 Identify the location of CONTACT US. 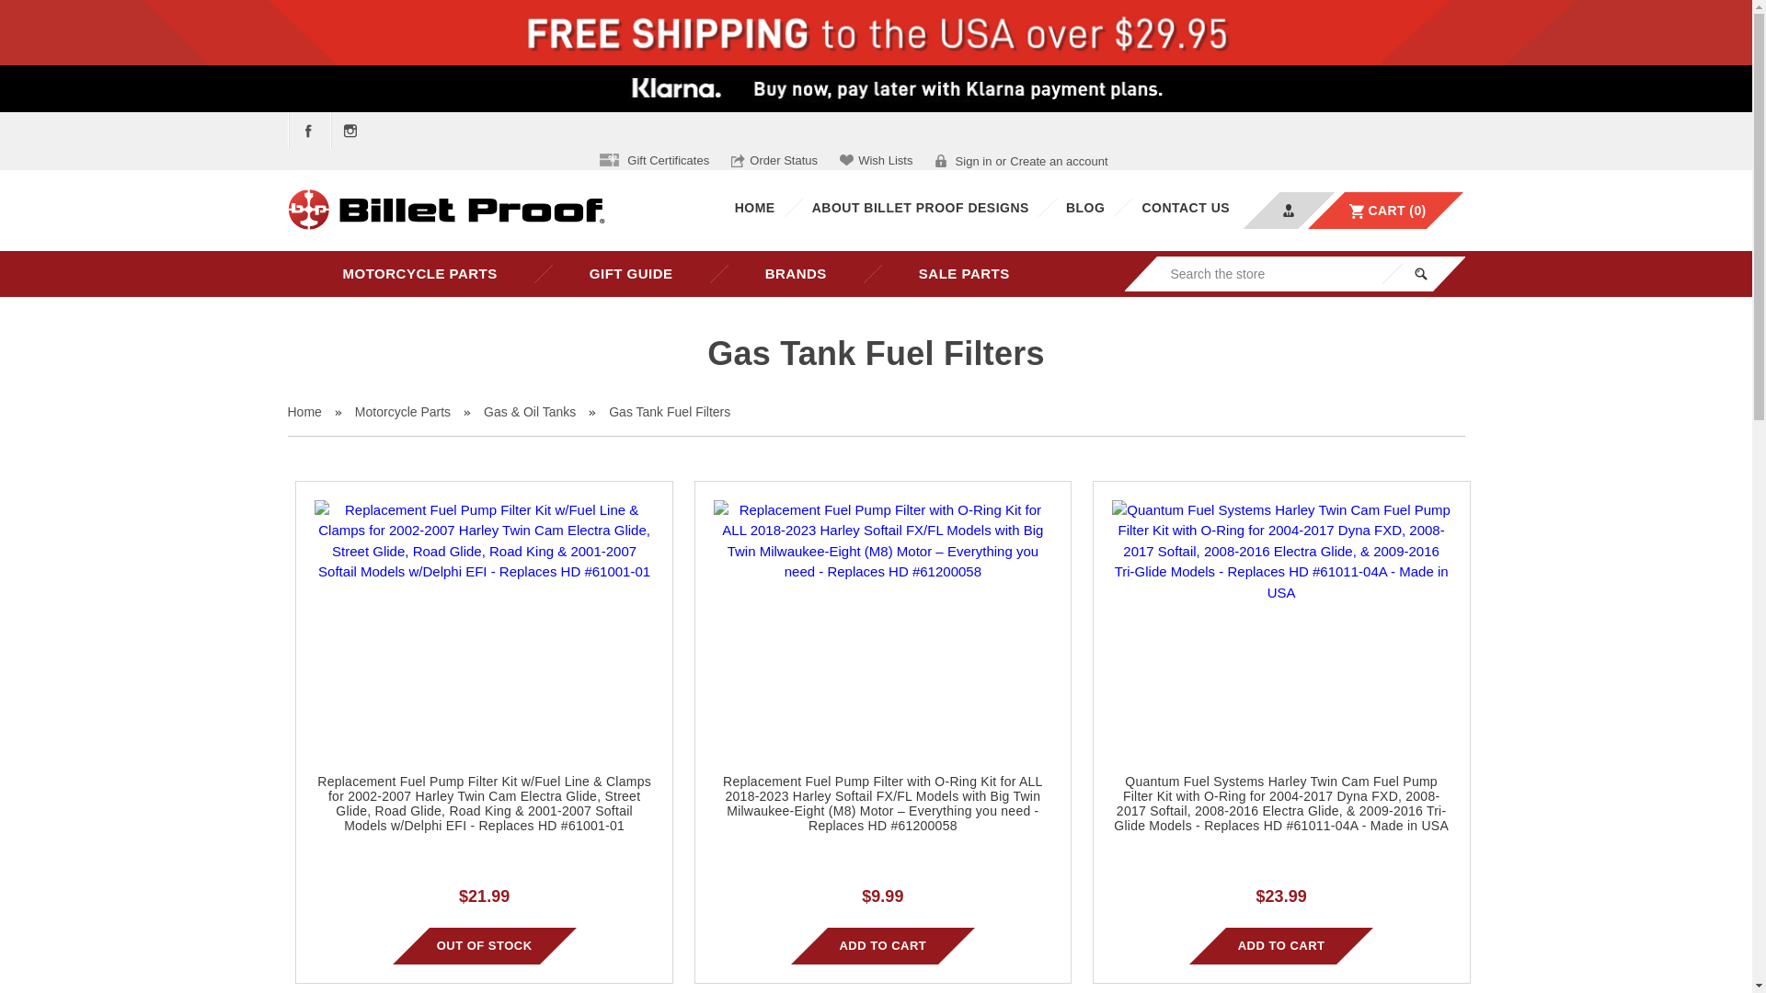
(1185, 207).